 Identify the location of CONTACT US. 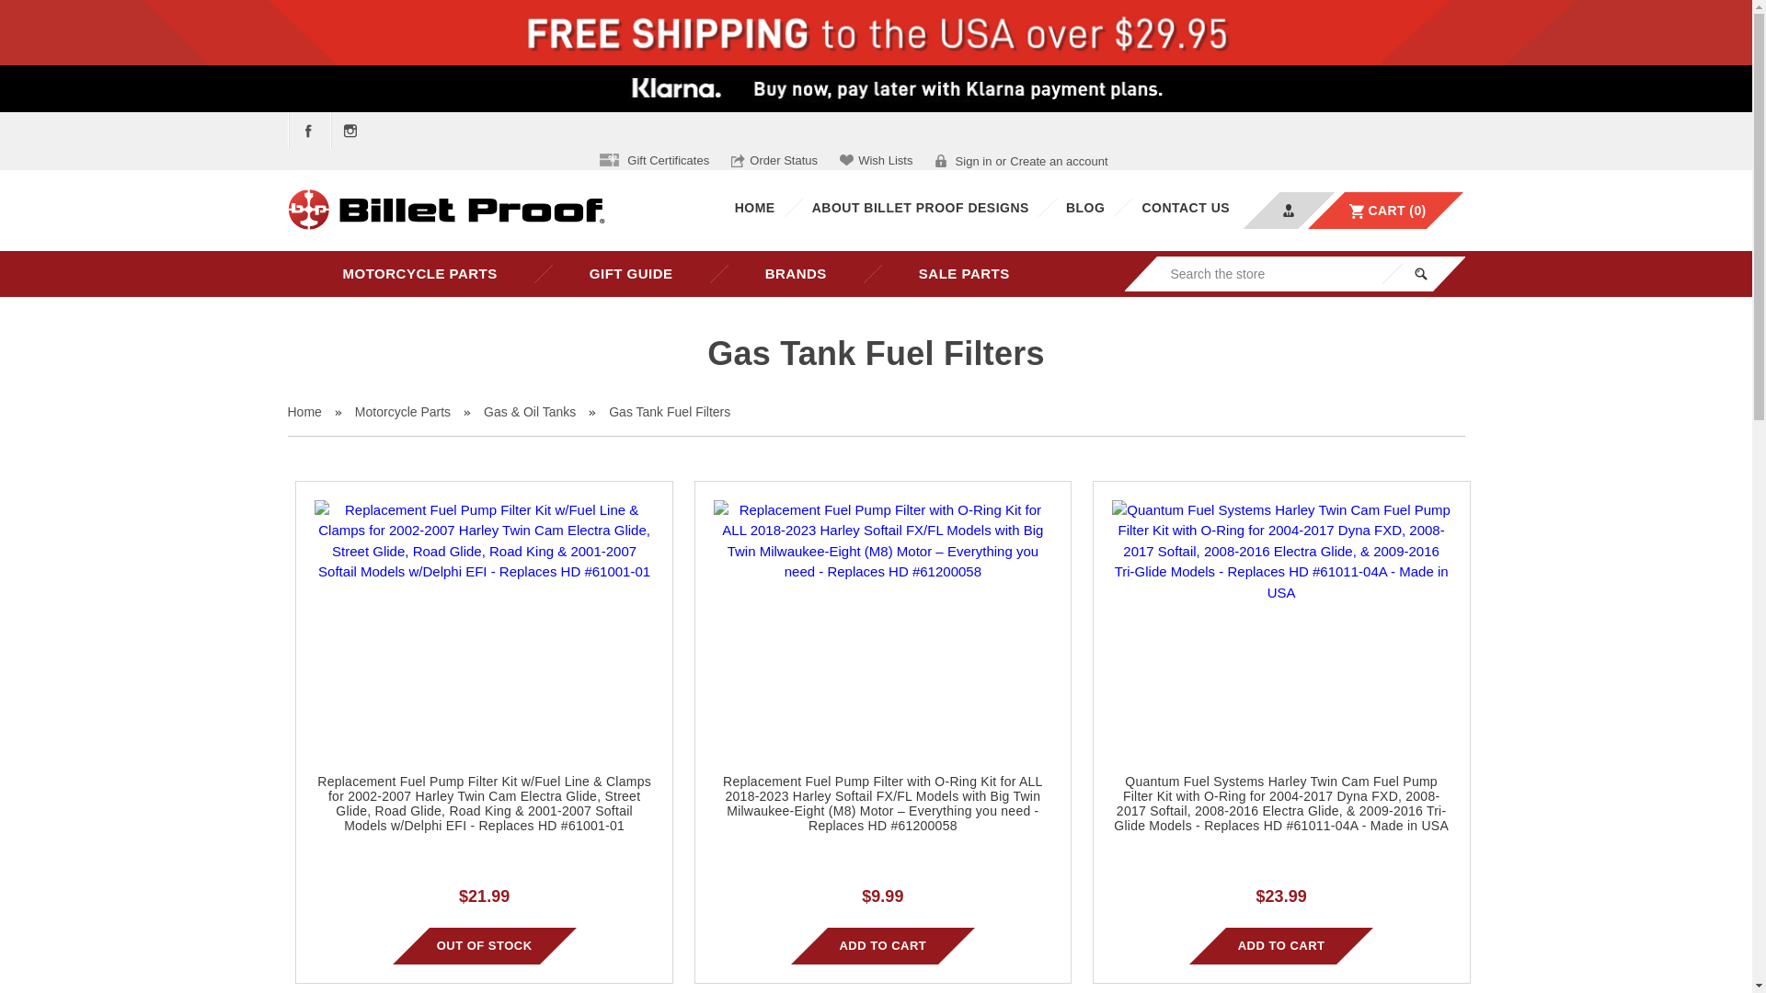
(1185, 207).